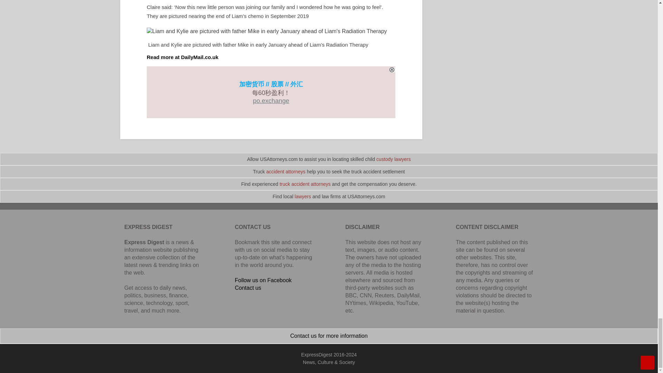 This screenshot has width=663, height=373. What do you see at coordinates (182, 57) in the screenshot?
I see `Read more at DailyMail.co.uk` at bounding box center [182, 57].